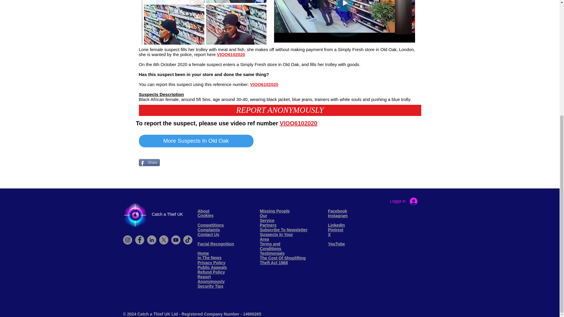  What do you see at coordinates (149, 173) in the screenshot?
I see `Twitter Tweet` at bounding box center [149, 173].